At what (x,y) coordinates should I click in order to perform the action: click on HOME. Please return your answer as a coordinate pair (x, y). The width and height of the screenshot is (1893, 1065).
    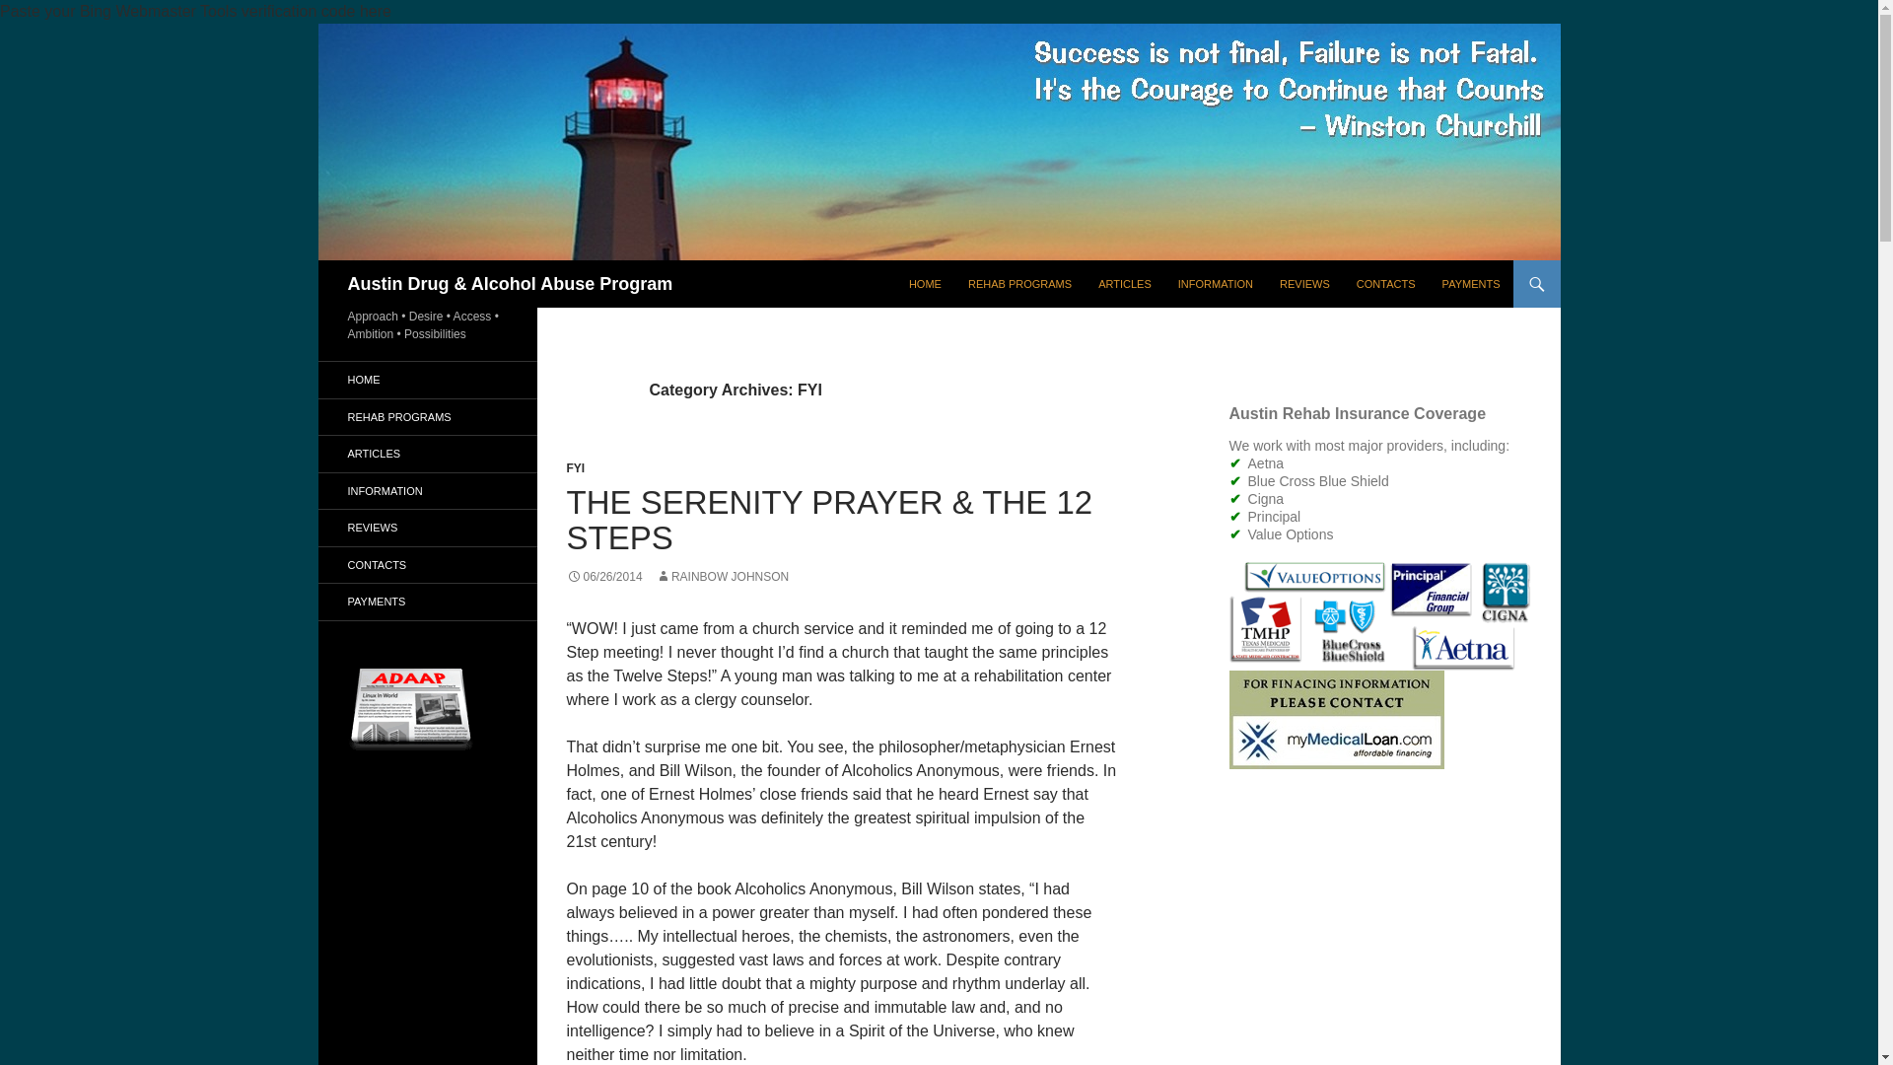
    Looking at the image, I should click on (925, 284).